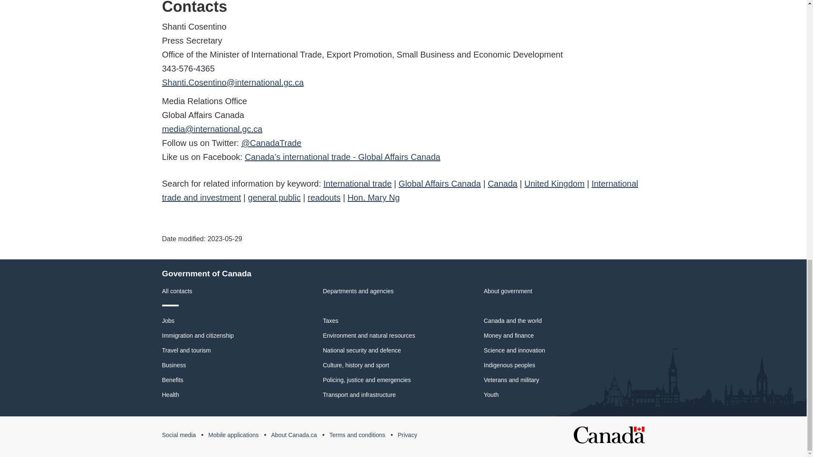 The image size is (813, 457). What do you see at coordinates (357, 184) in the screenshot?
I see `International trade` at bounding box center [357, 184].